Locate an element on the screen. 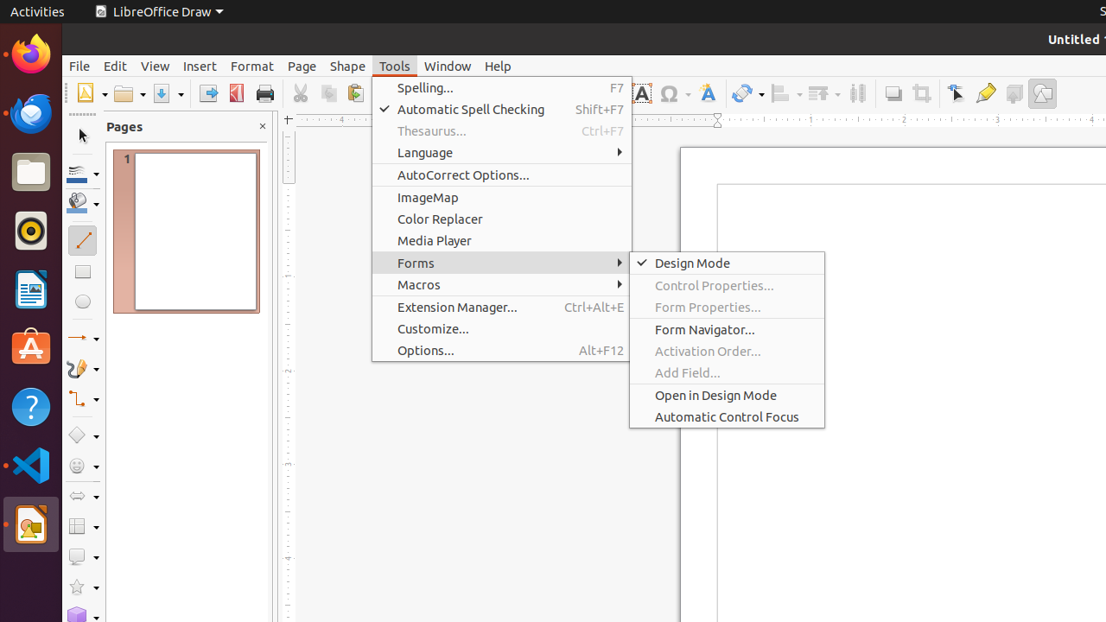 The image size is (1106, 622). Files is located at coordinates (31, 173).